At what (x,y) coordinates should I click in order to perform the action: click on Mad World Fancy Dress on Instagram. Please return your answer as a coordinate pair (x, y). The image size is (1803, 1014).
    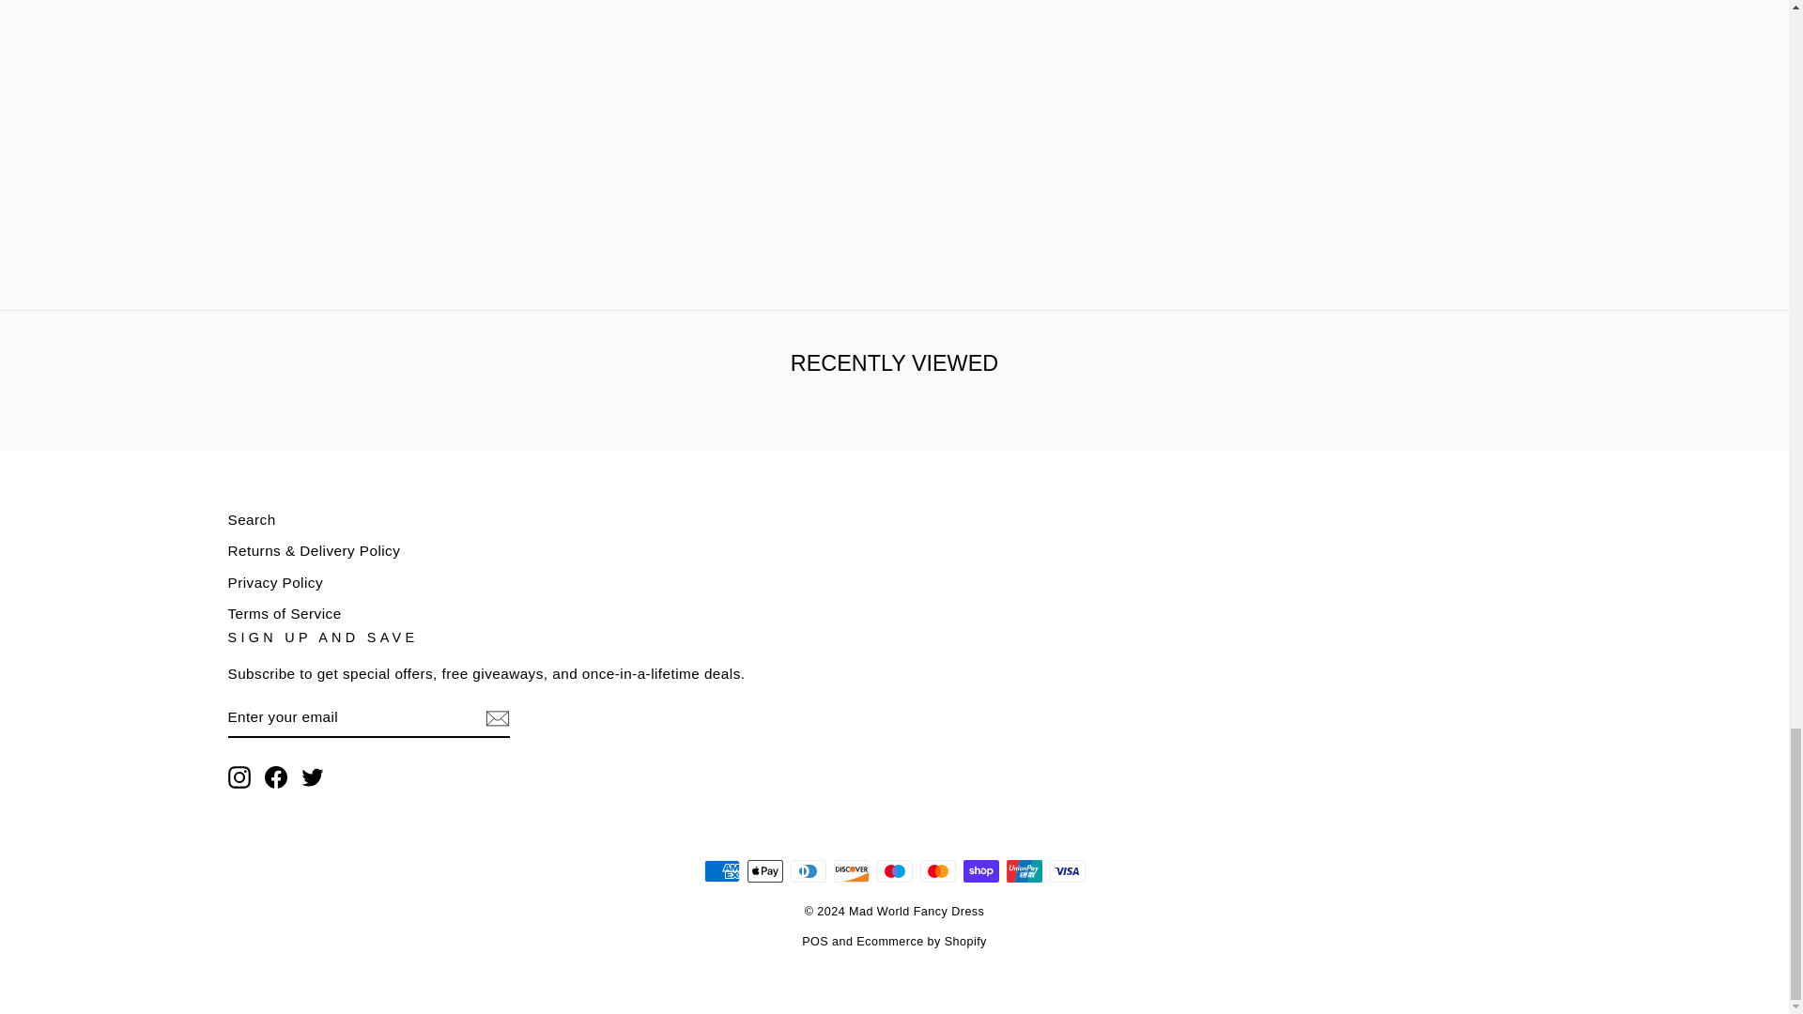
    Looking at the image, I should click on (239, 777).